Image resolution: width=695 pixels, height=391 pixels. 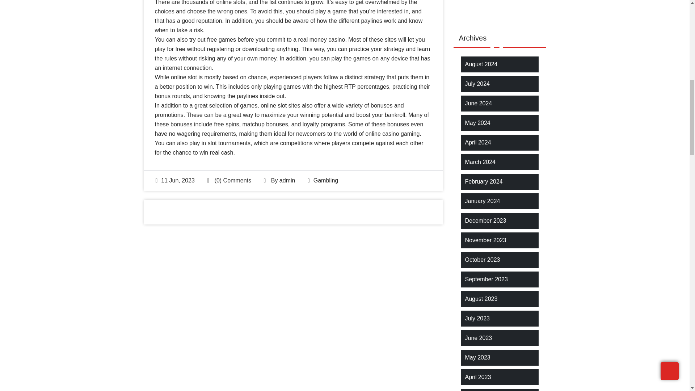 I want to click on May 2024, so click(x=477, y=123).